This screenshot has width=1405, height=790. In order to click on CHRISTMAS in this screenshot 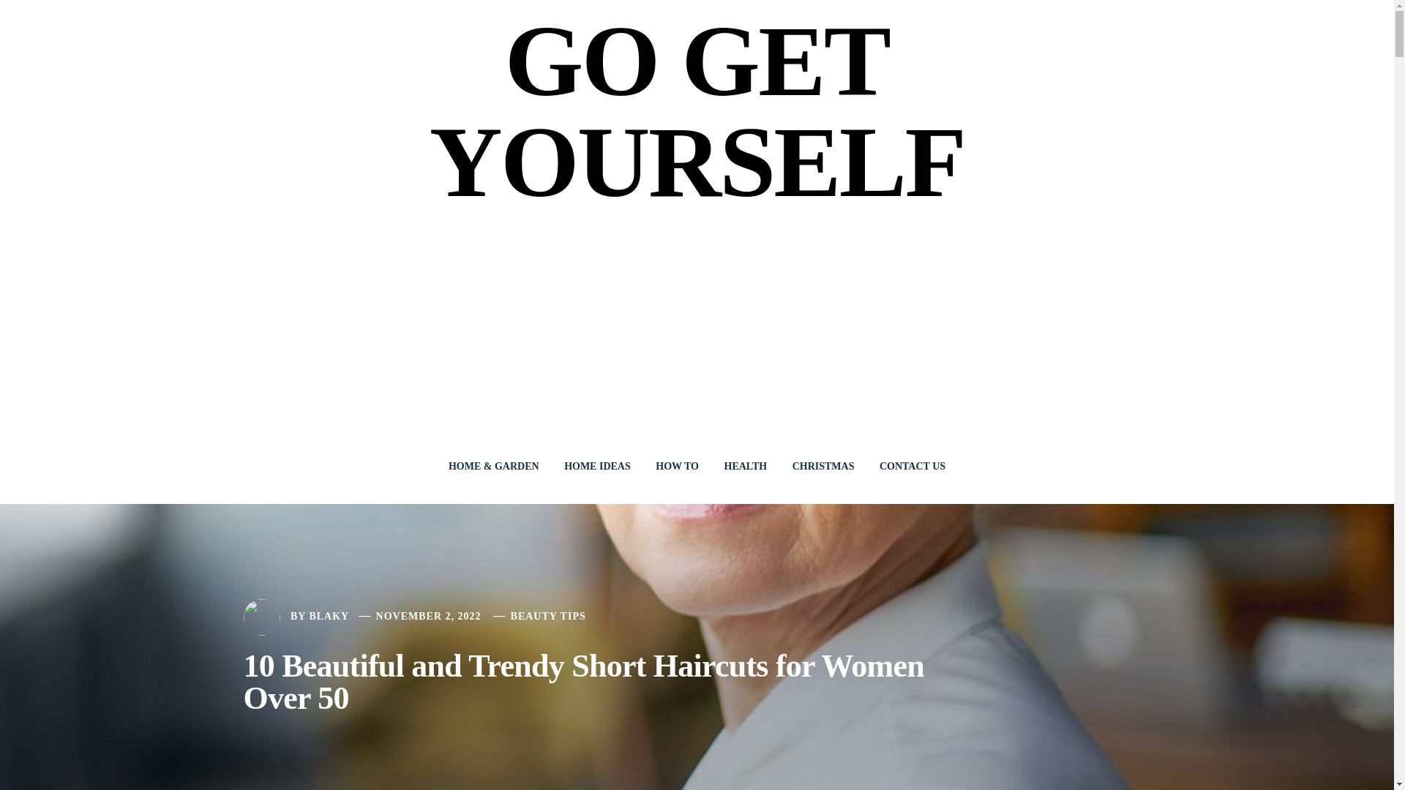, I will do `click(823, 466)`.